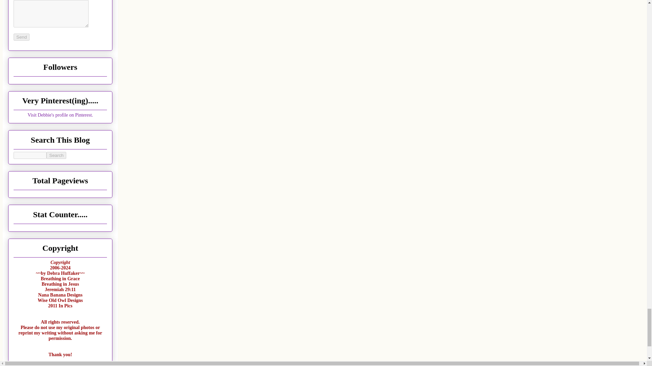 This screenshot has height=366, width=652. What do you see at coordinates (56, 155) in the screenshot?
I see `Search` at bounding box center [56, 155].